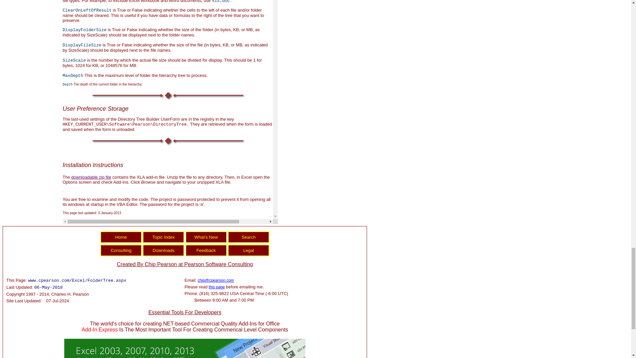  What do you see at coordinates (121, 250) in the screenshot?
I see `Consulting` at bounding box center [121, 250].